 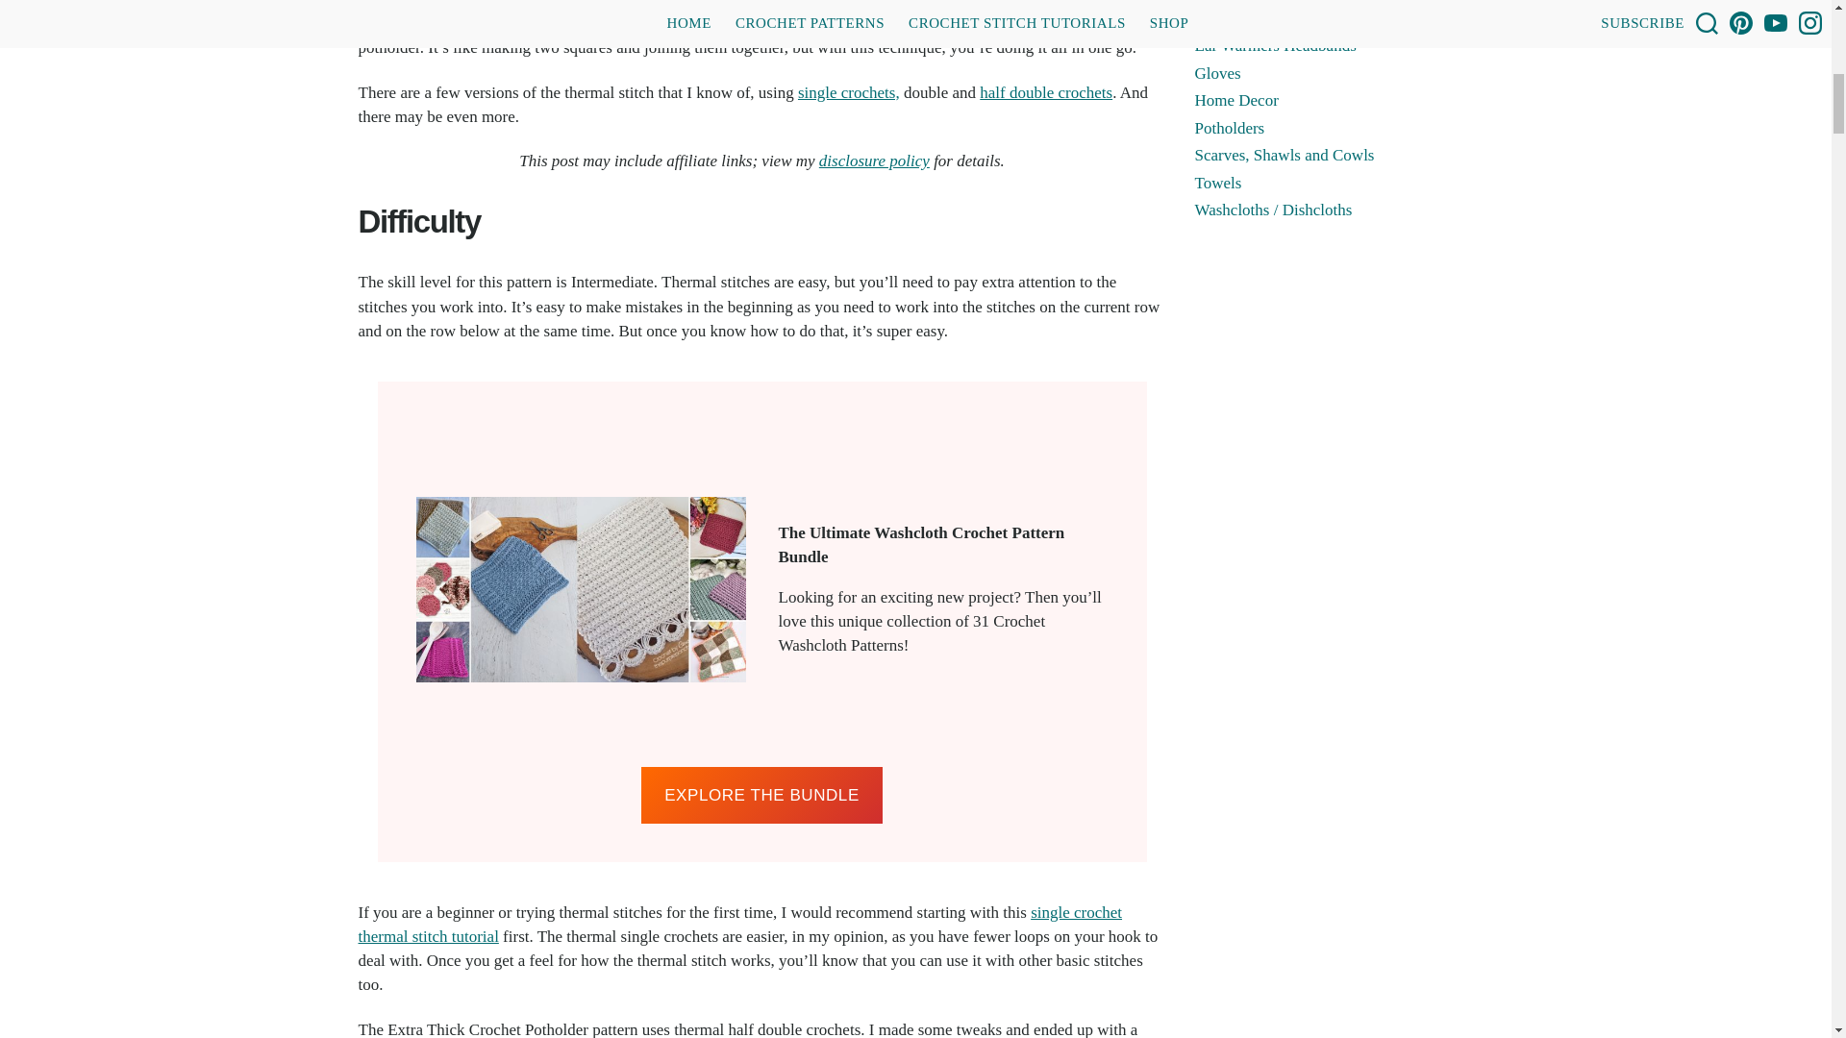 I want to click on single crochets,, so click(x=848, y=92).